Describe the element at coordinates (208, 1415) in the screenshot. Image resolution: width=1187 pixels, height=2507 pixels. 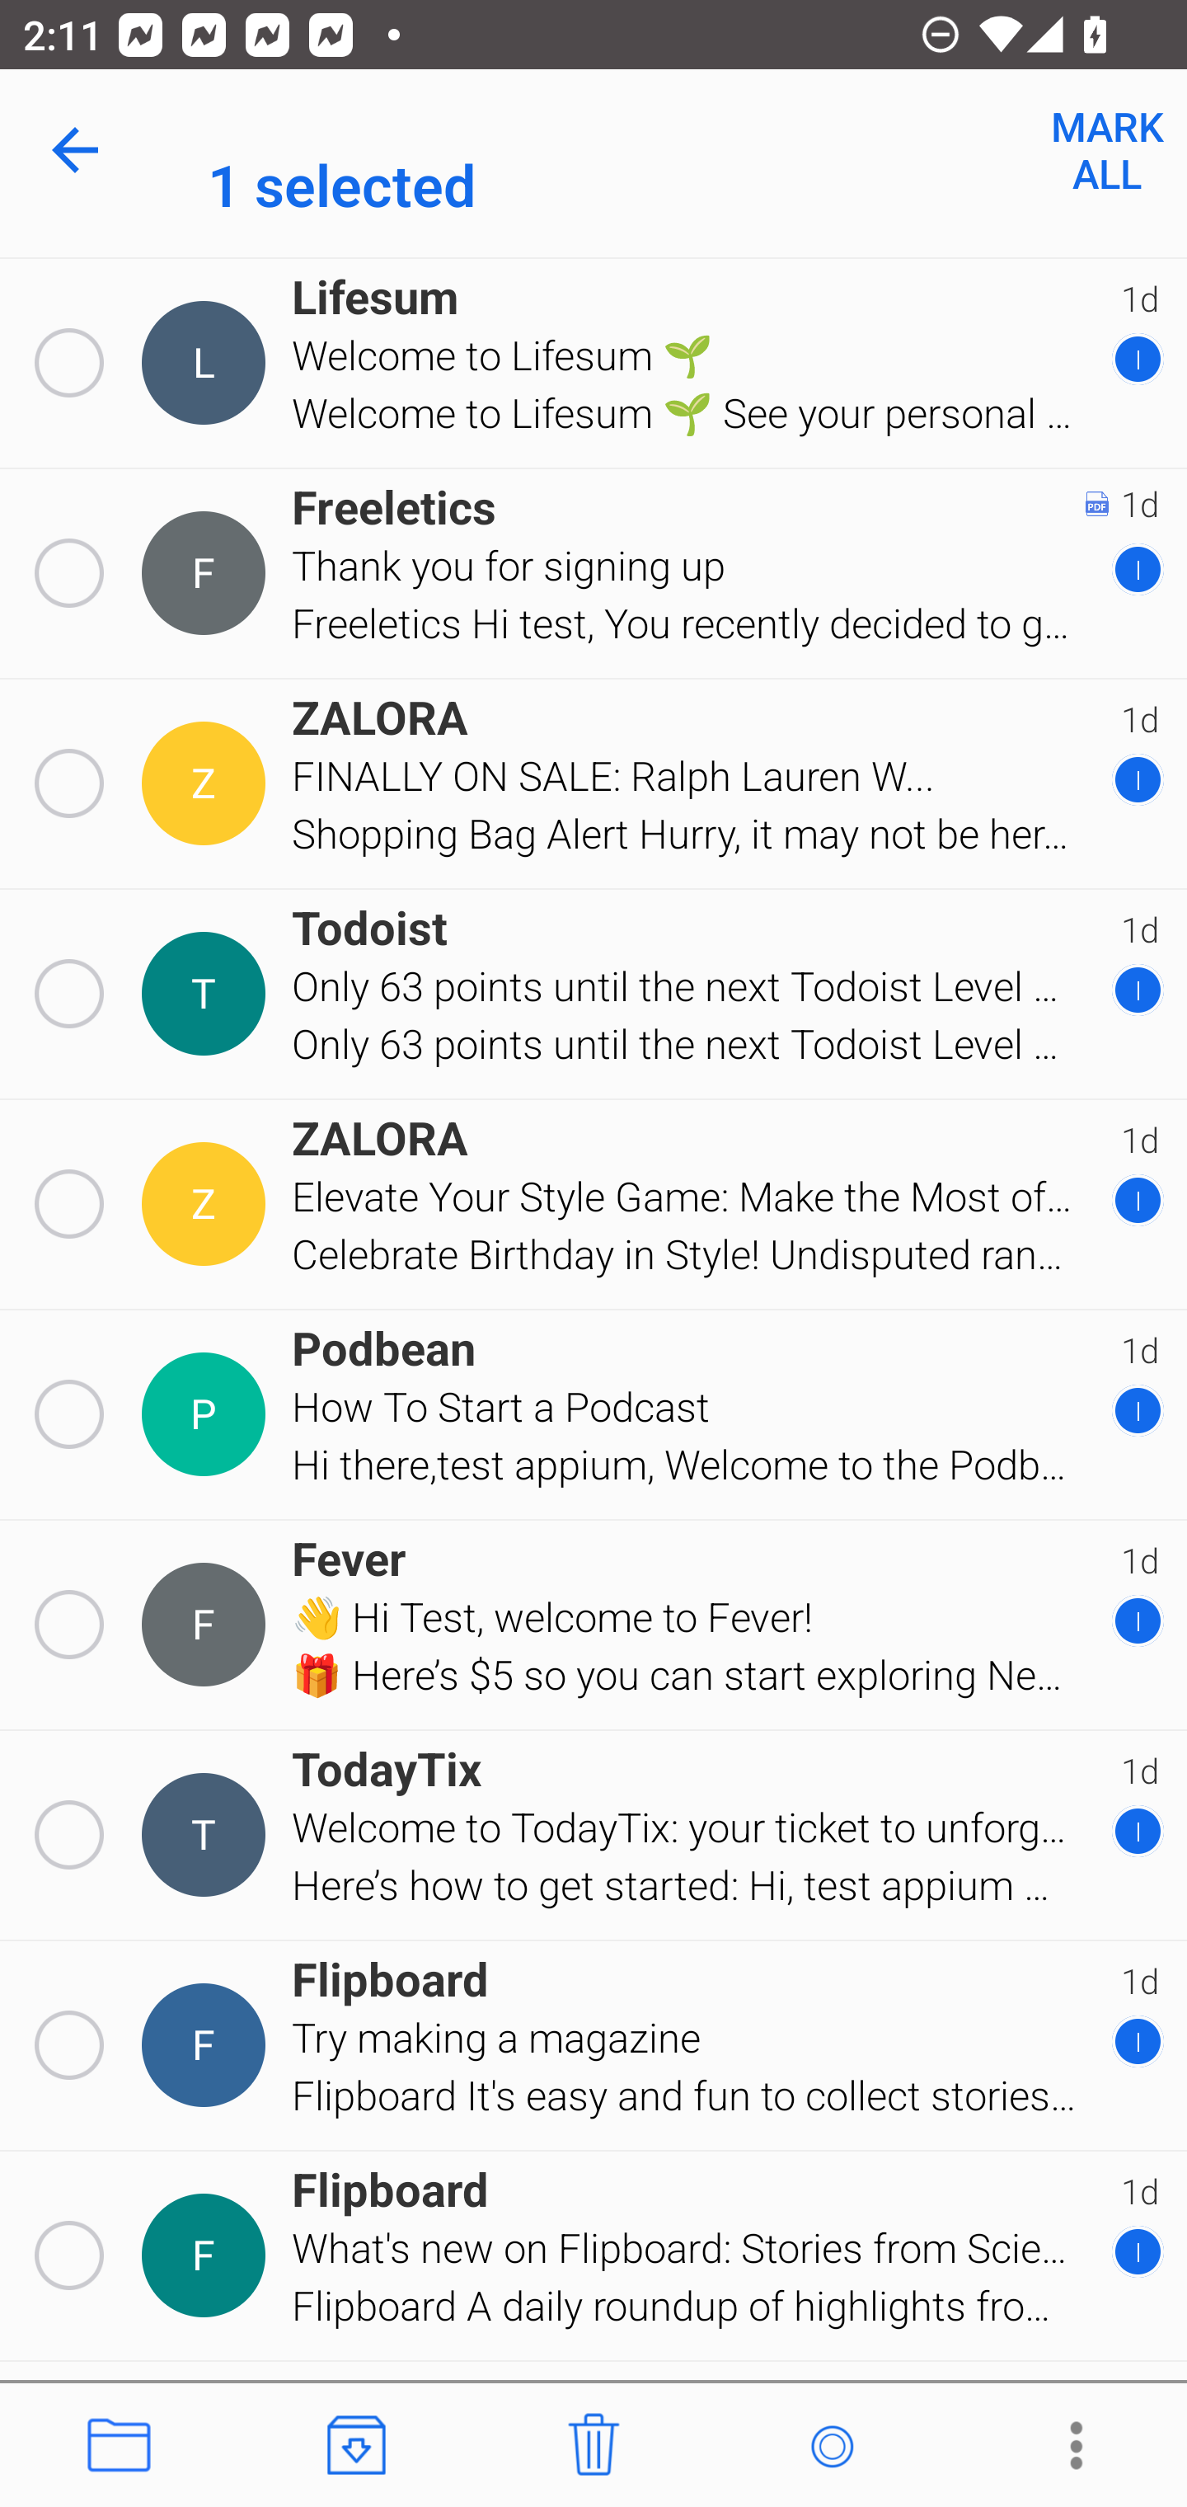
I see `Contact Details` at that location.